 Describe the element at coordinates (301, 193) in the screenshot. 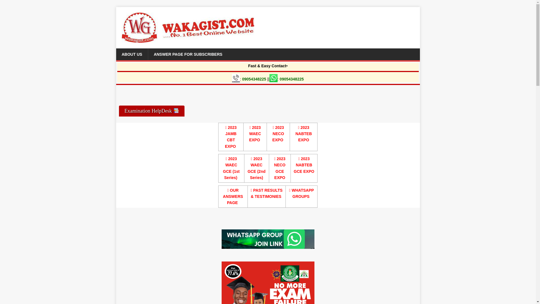

I see ` WHATSAPP GROUPS ` at that location.